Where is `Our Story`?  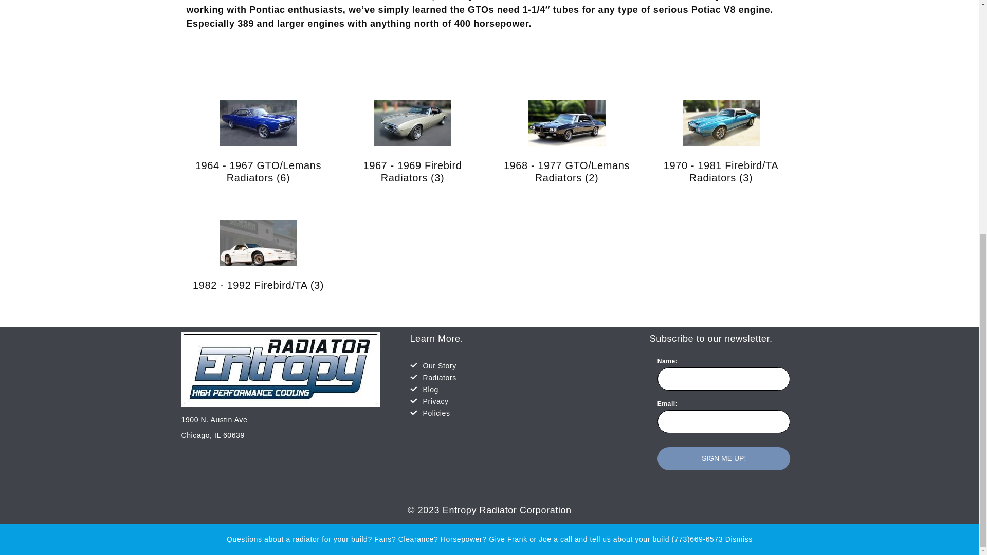 Our Story is located at coordinates (439, 366).